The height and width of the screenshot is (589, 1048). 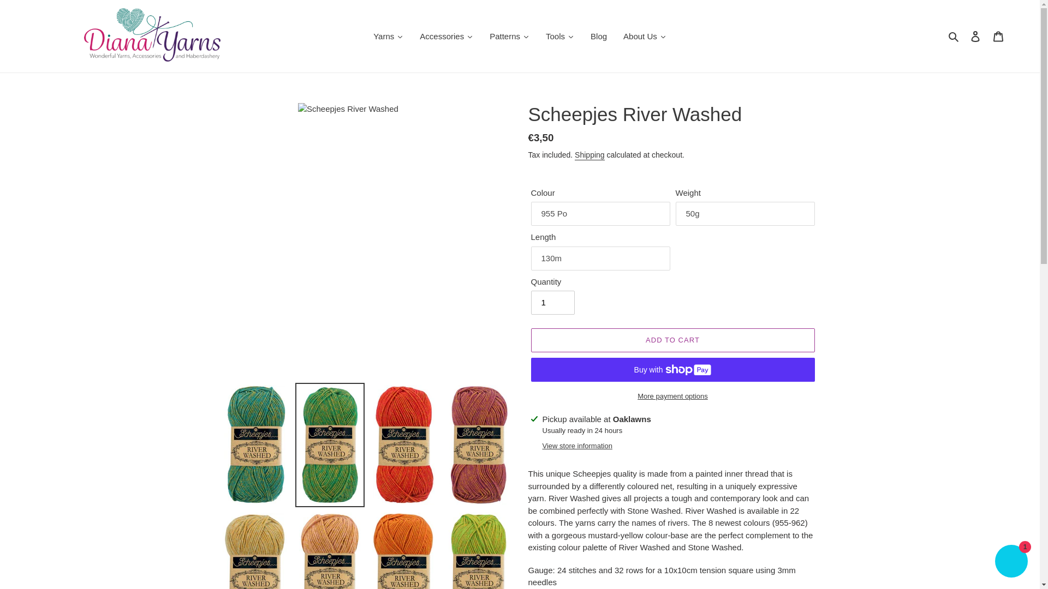 What do you see at coordinates (552, 302) in the screenshot?
I see `1` at bounding box center [552, 302].